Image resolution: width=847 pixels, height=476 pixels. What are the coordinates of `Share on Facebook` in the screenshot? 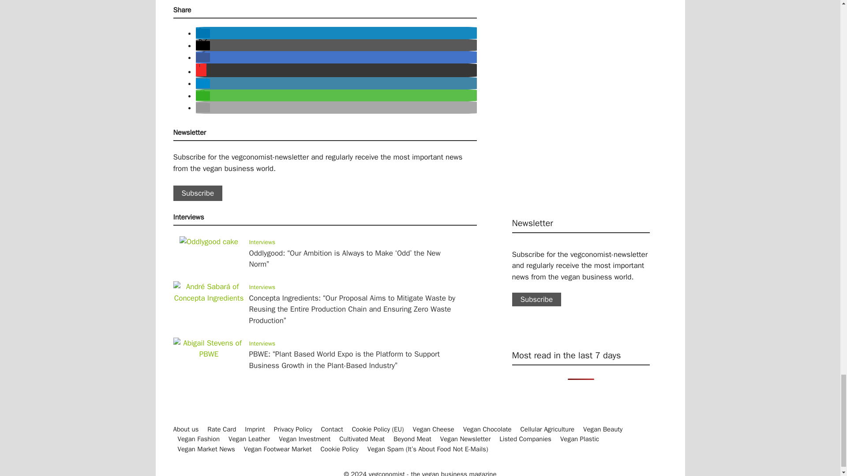 It's located at (203, 57).